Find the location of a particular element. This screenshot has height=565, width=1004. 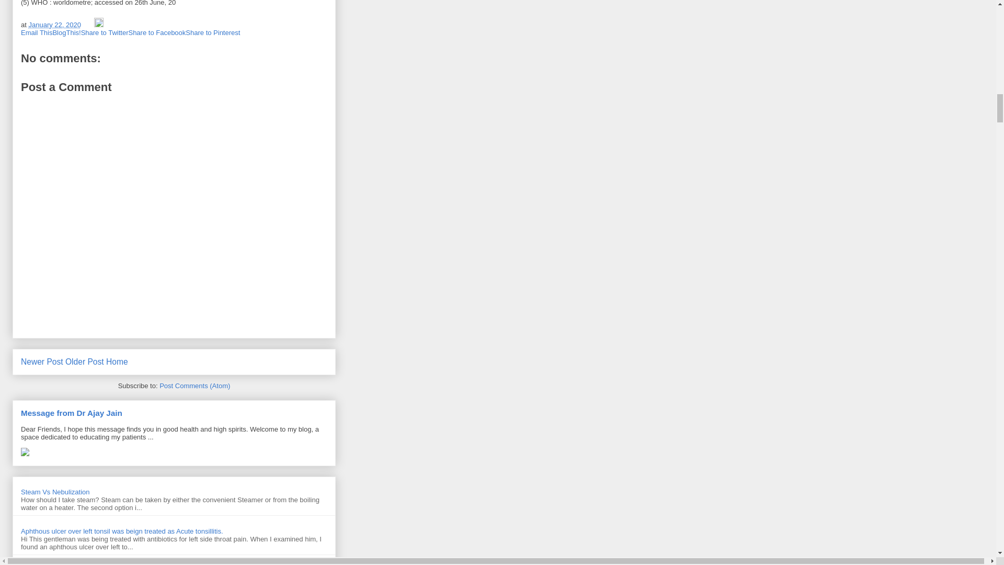

Email This is located at coordinates (37, 32).